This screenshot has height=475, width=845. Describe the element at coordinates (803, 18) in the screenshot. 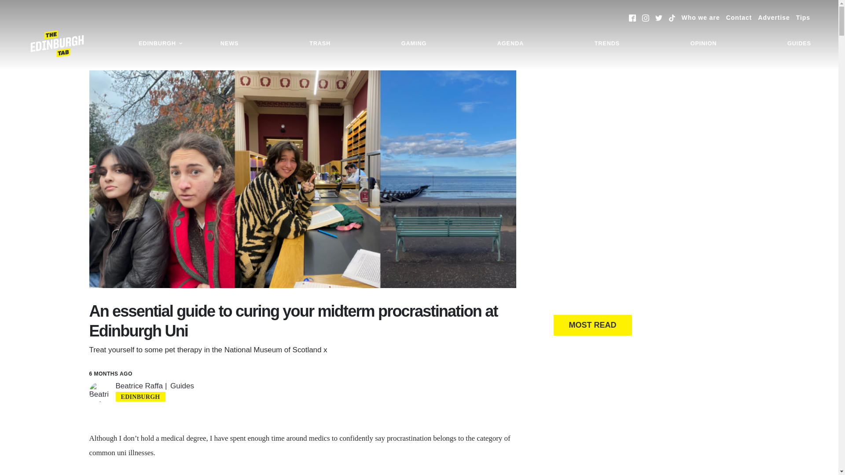

I see `Tips` at that location.